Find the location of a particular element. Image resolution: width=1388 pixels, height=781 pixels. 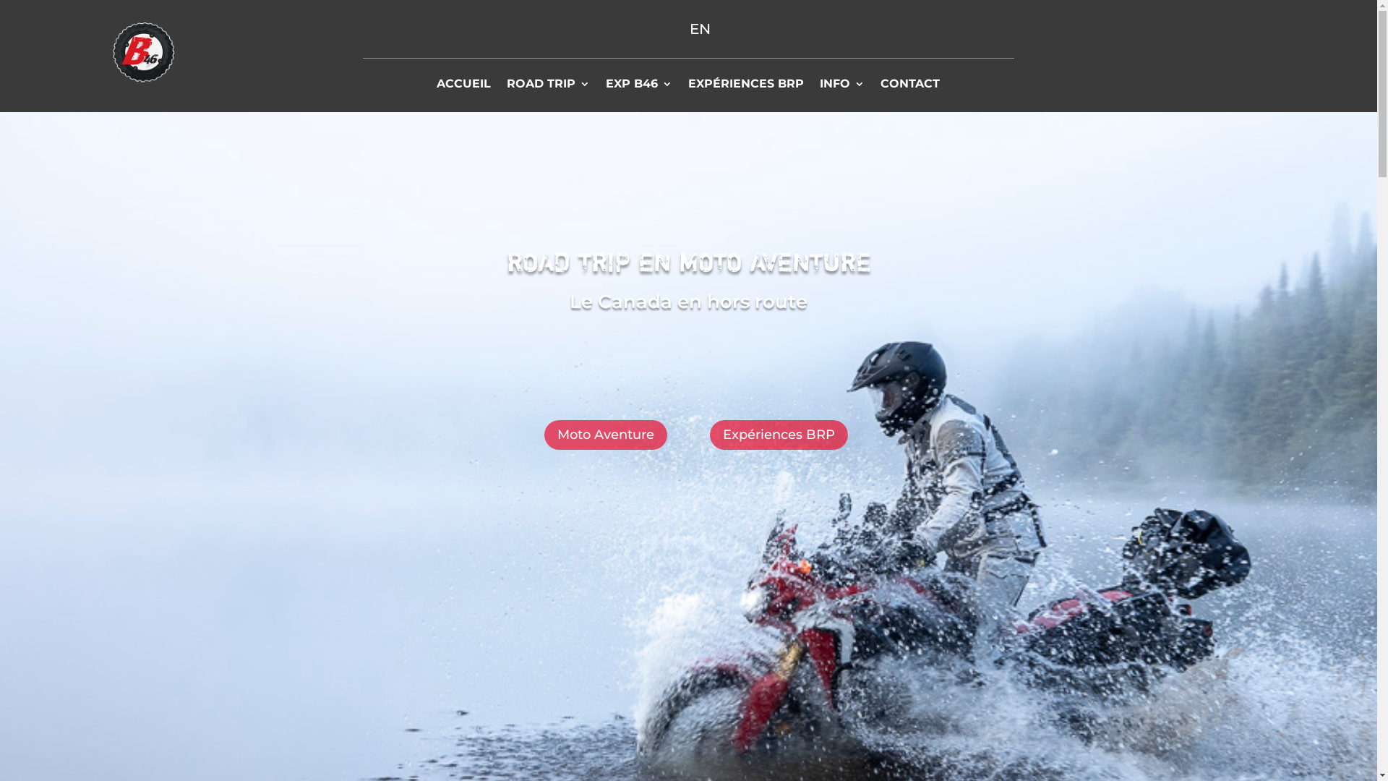

EXP B46 is located at coordinates (639, 87).